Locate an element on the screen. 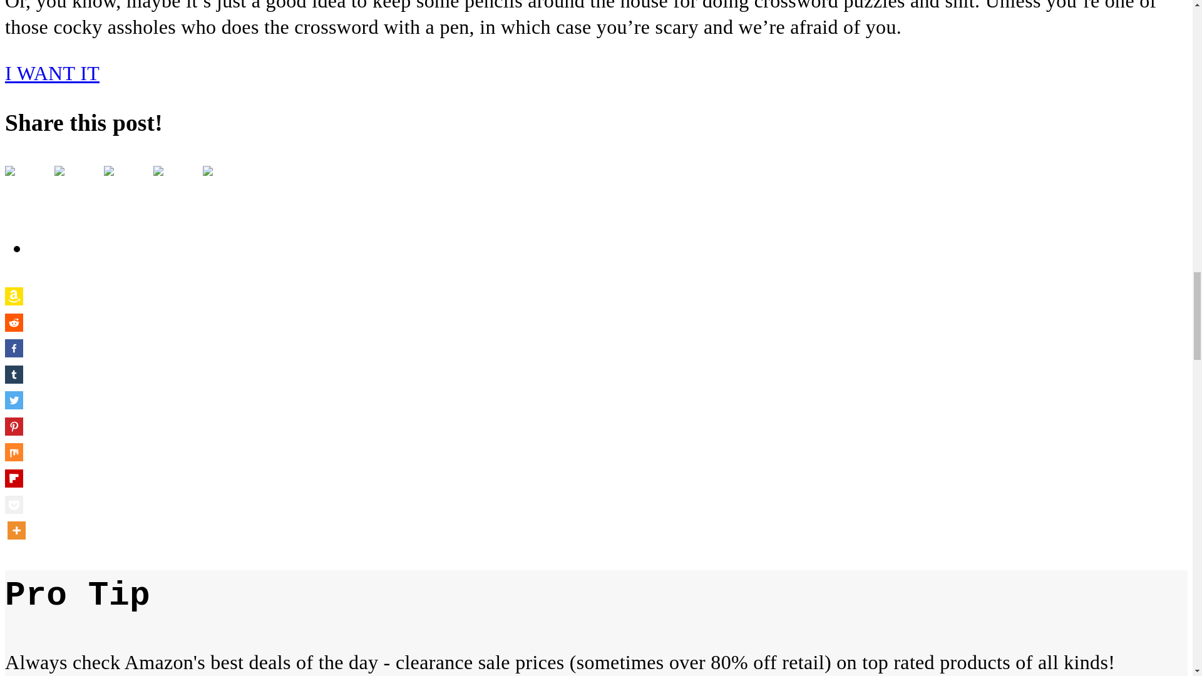  Submit! is located at coordinates (109, 178).